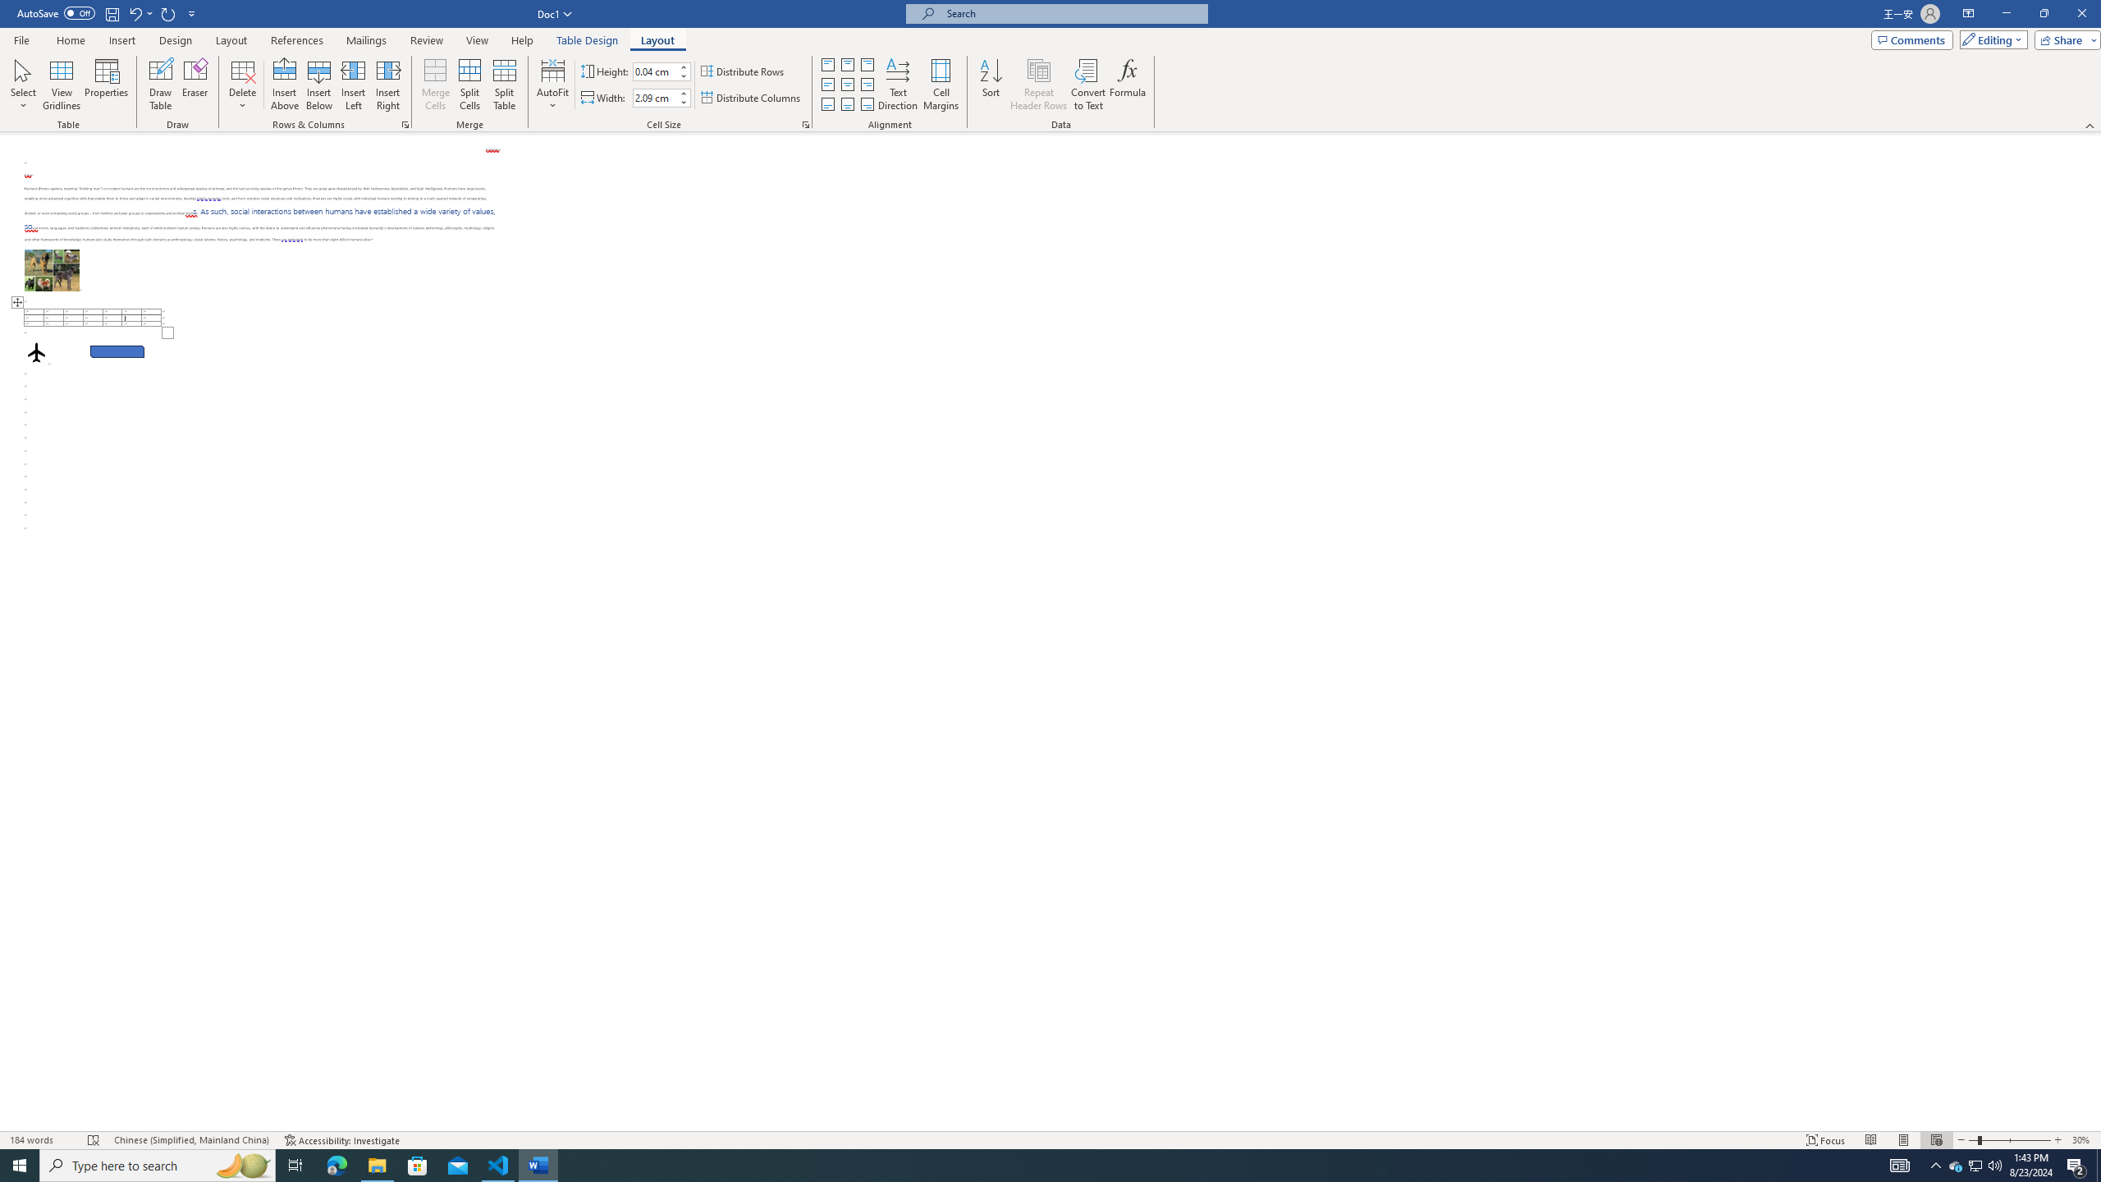  What do you see at coordinates (752, 98) in the screenshot?
I see `Distribute Columns` at bounding box center [752, 98].